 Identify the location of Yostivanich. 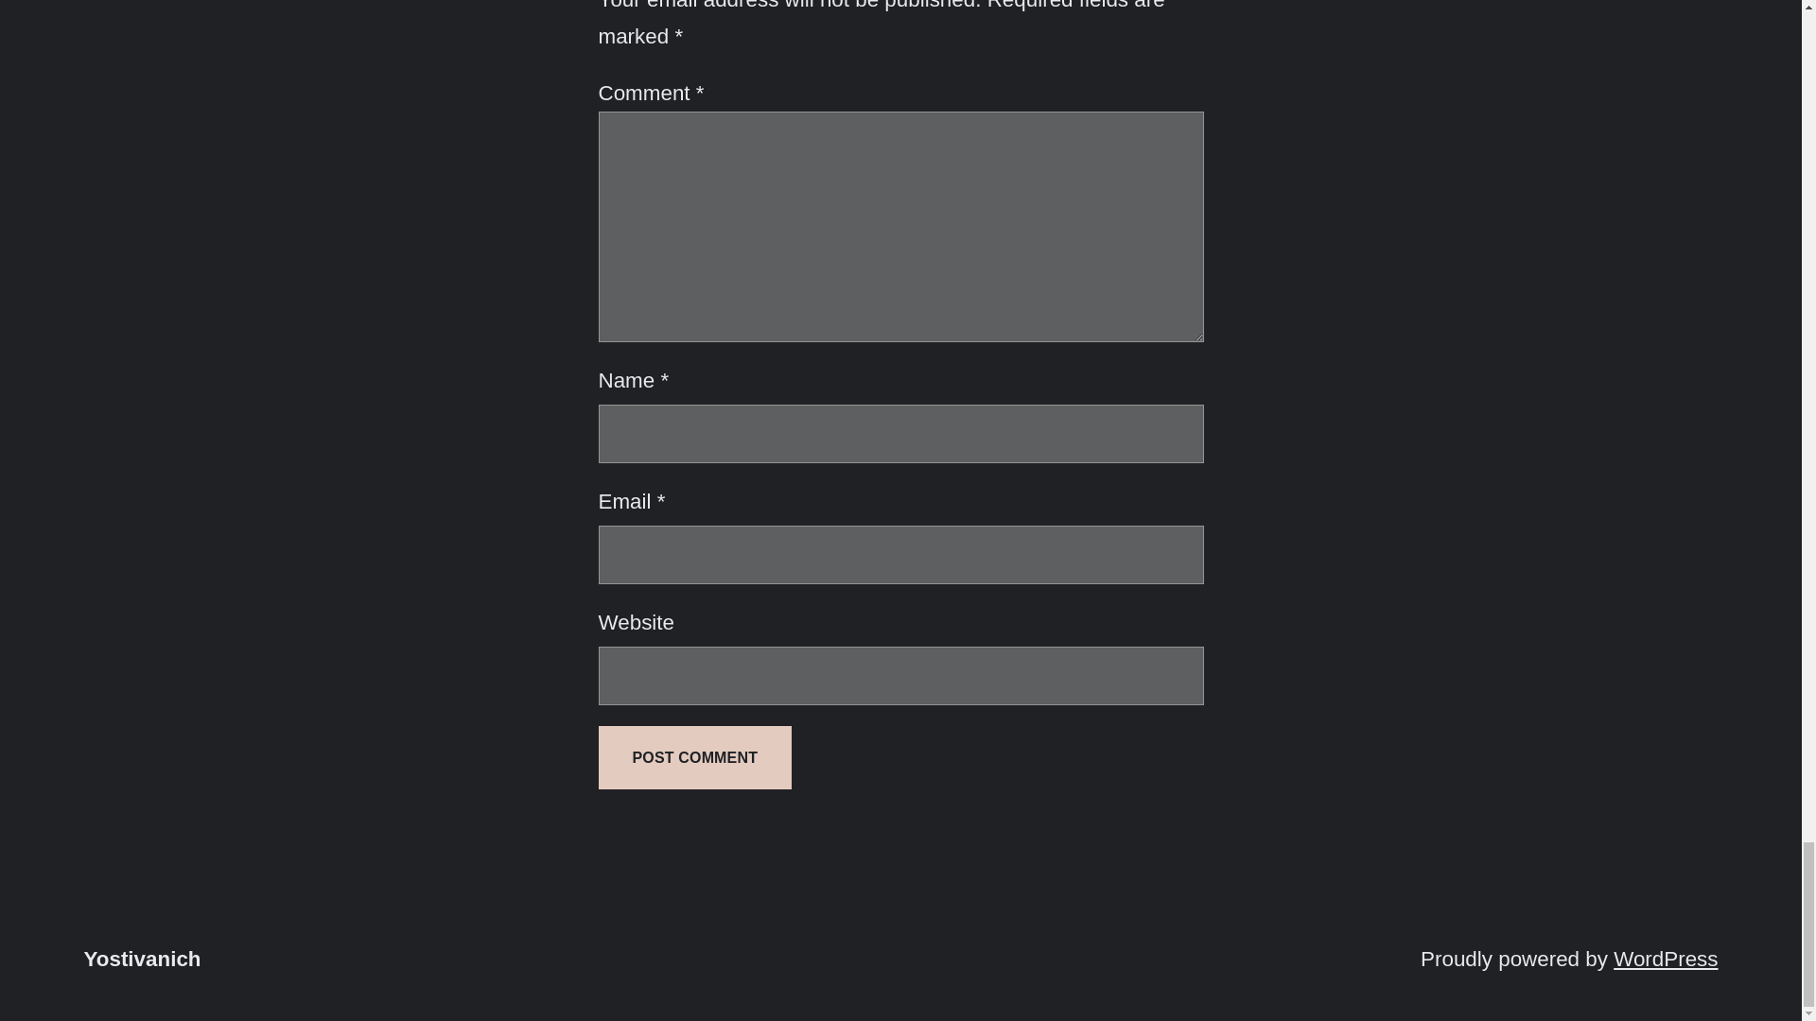
(142, 959).